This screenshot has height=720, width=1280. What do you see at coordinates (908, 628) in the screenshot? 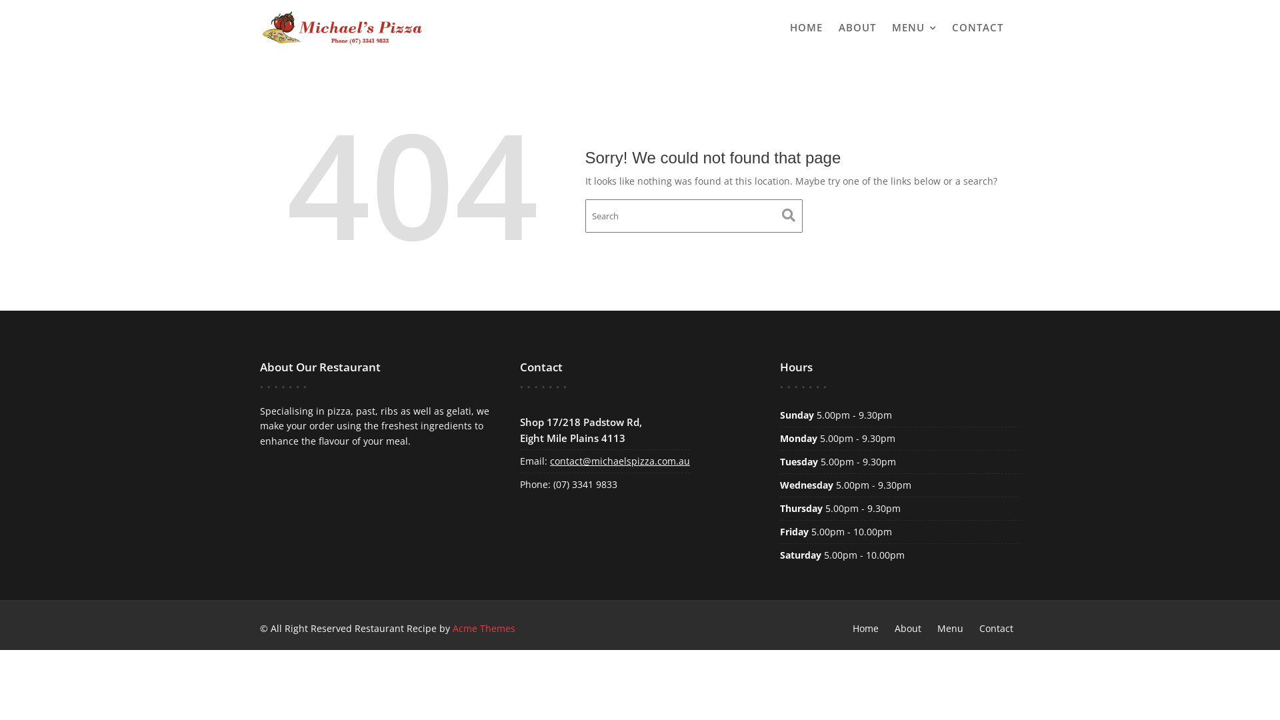
I see `About` at bounding box center [908, 628].